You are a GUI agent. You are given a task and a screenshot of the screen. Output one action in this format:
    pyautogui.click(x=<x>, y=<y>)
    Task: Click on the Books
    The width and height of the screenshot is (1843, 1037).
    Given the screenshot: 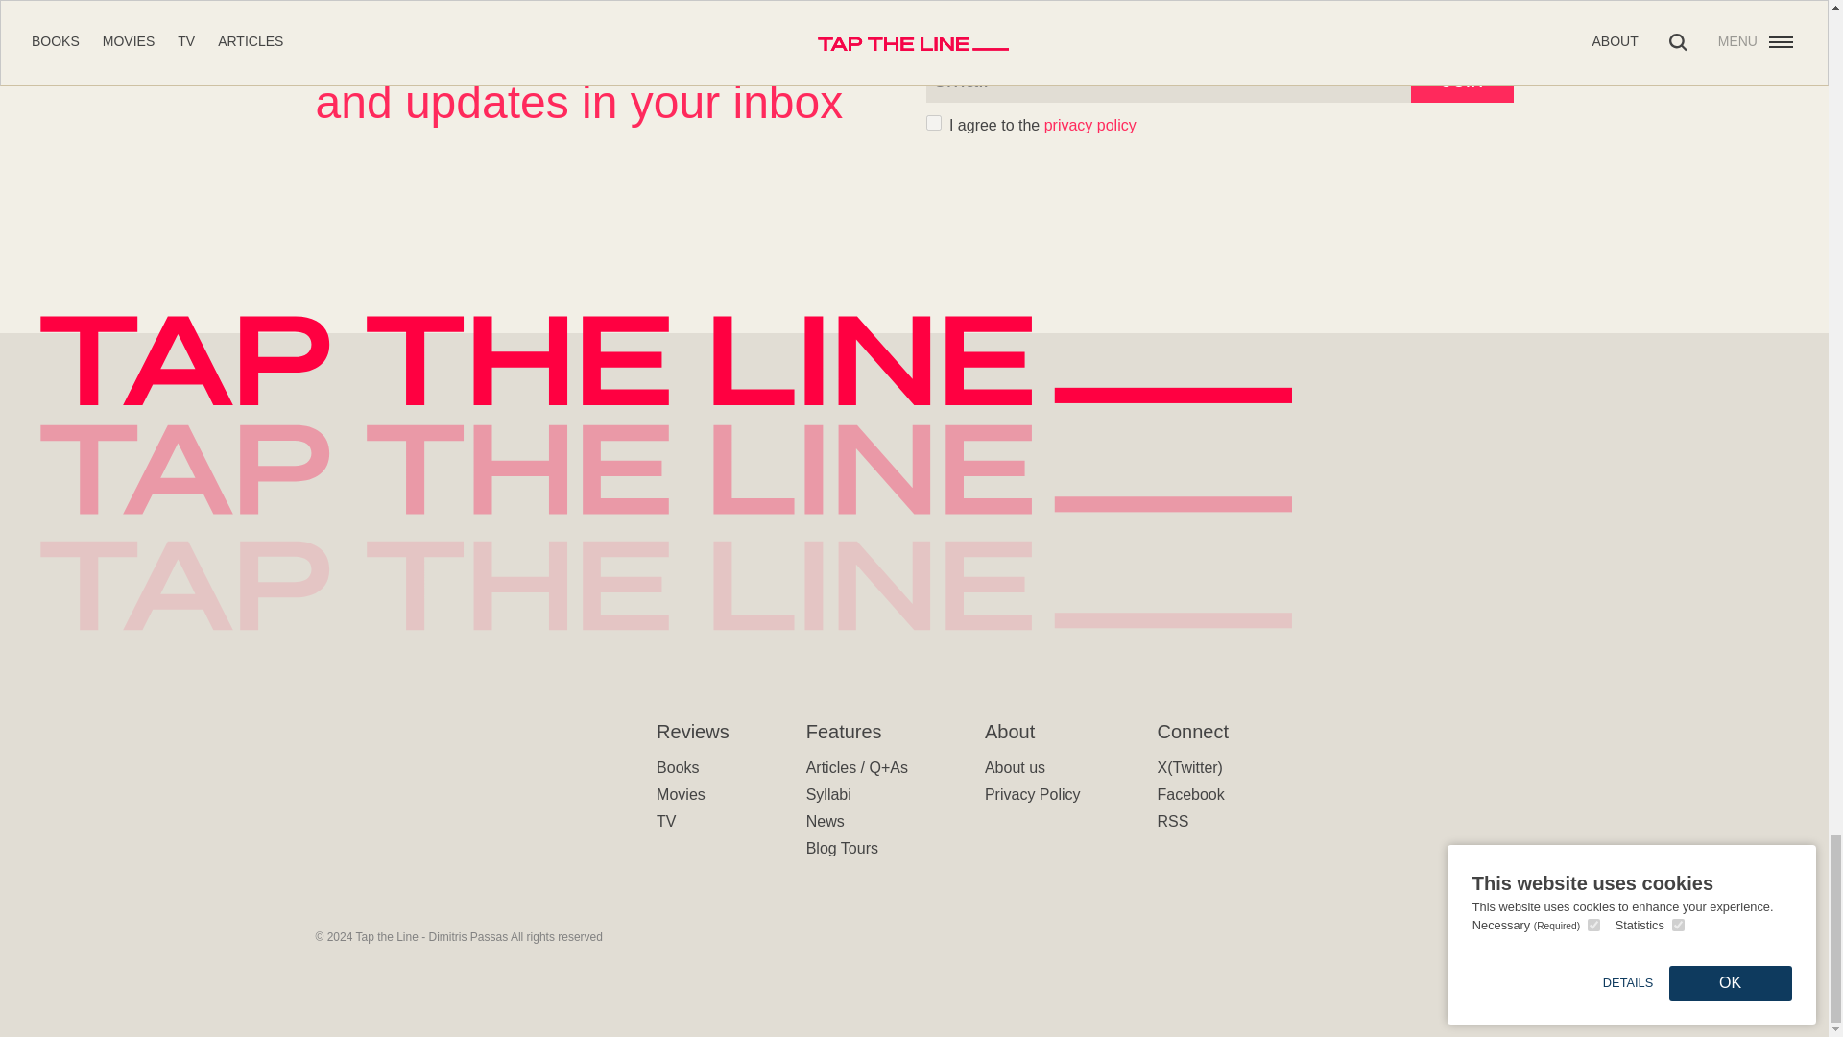 What is the action you would take?
    pyautogui.click(x=677, y=766)
    